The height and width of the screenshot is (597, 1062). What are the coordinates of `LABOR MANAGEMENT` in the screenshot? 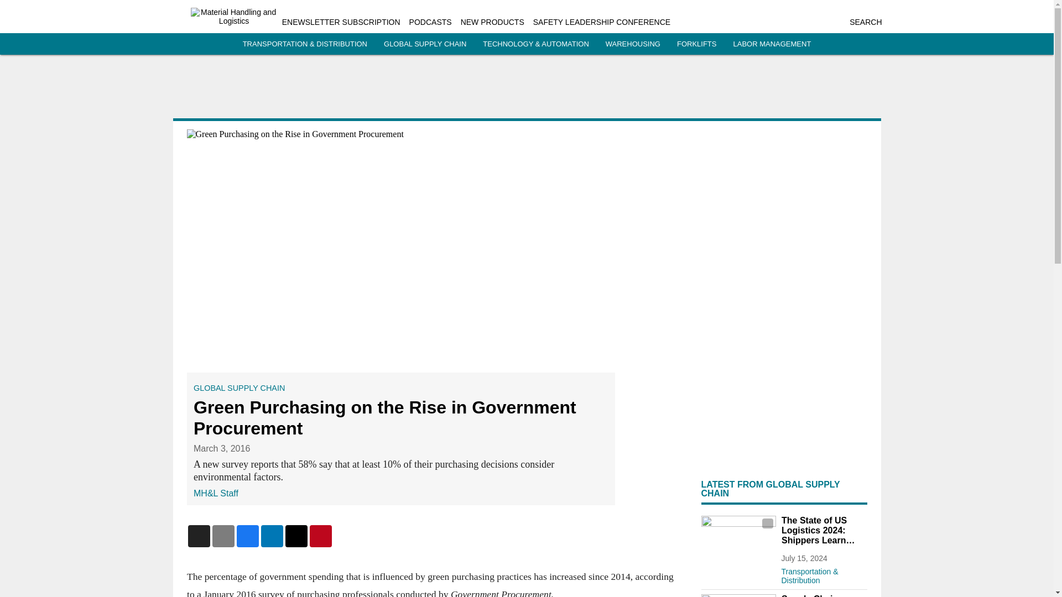 It's located at (772, 44).